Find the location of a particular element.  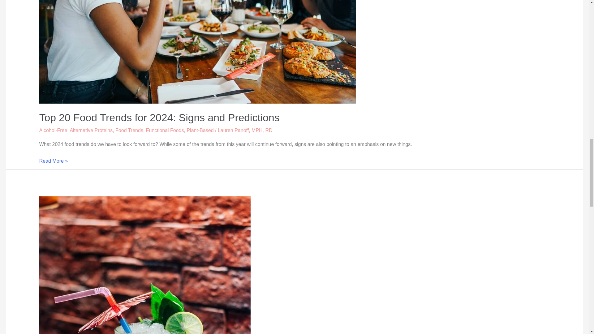

Food Trends is located at coordinates (129, 130).